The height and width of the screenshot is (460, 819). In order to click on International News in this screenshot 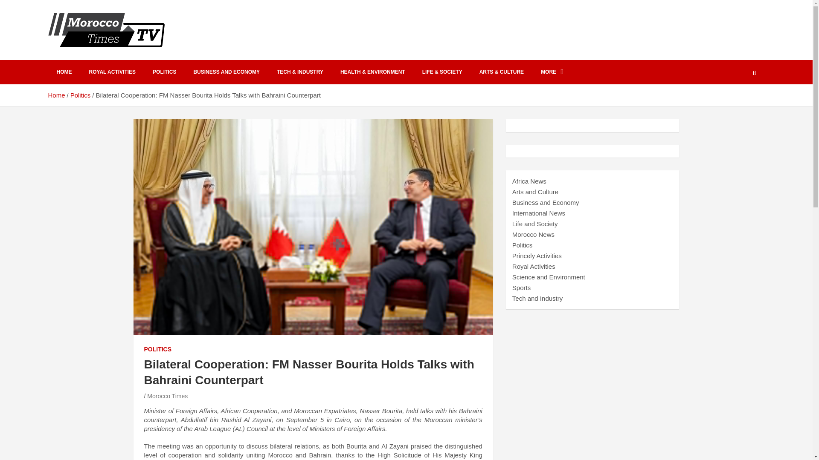, I will do `click(538, 213)`.